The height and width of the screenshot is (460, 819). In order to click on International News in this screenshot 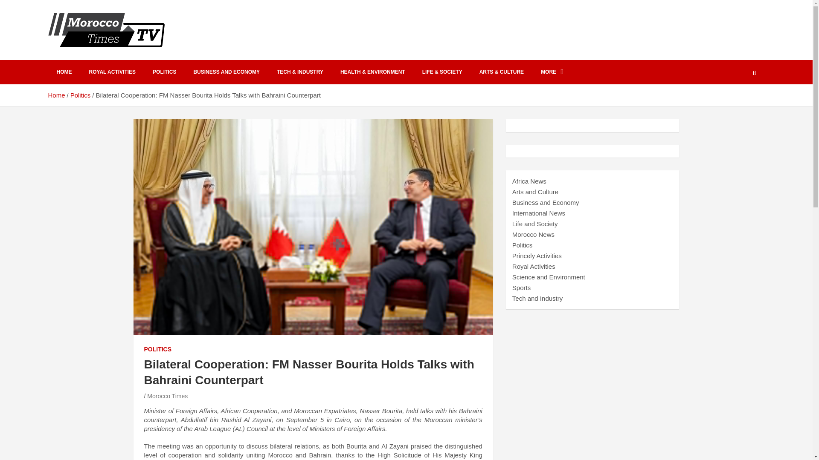, I will do `click(538, 213)`.